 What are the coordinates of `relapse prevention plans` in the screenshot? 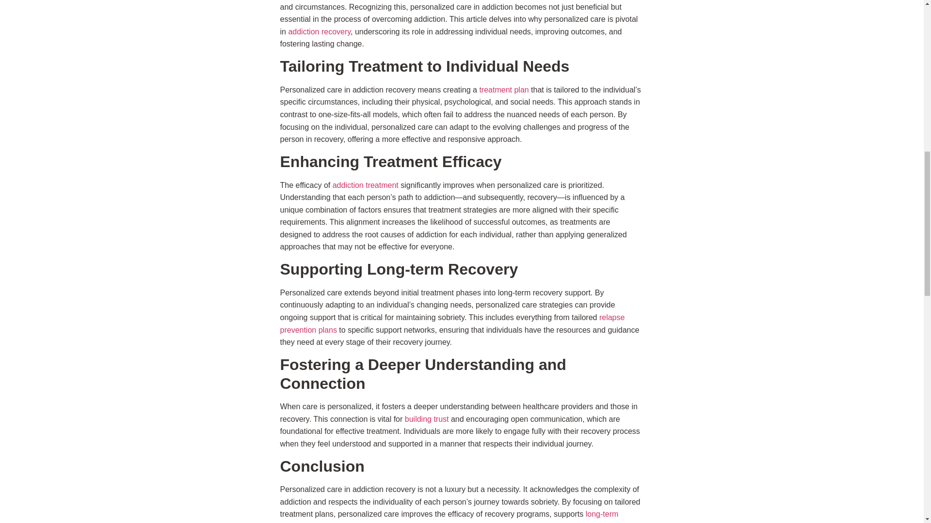 It's located at (452, 323).